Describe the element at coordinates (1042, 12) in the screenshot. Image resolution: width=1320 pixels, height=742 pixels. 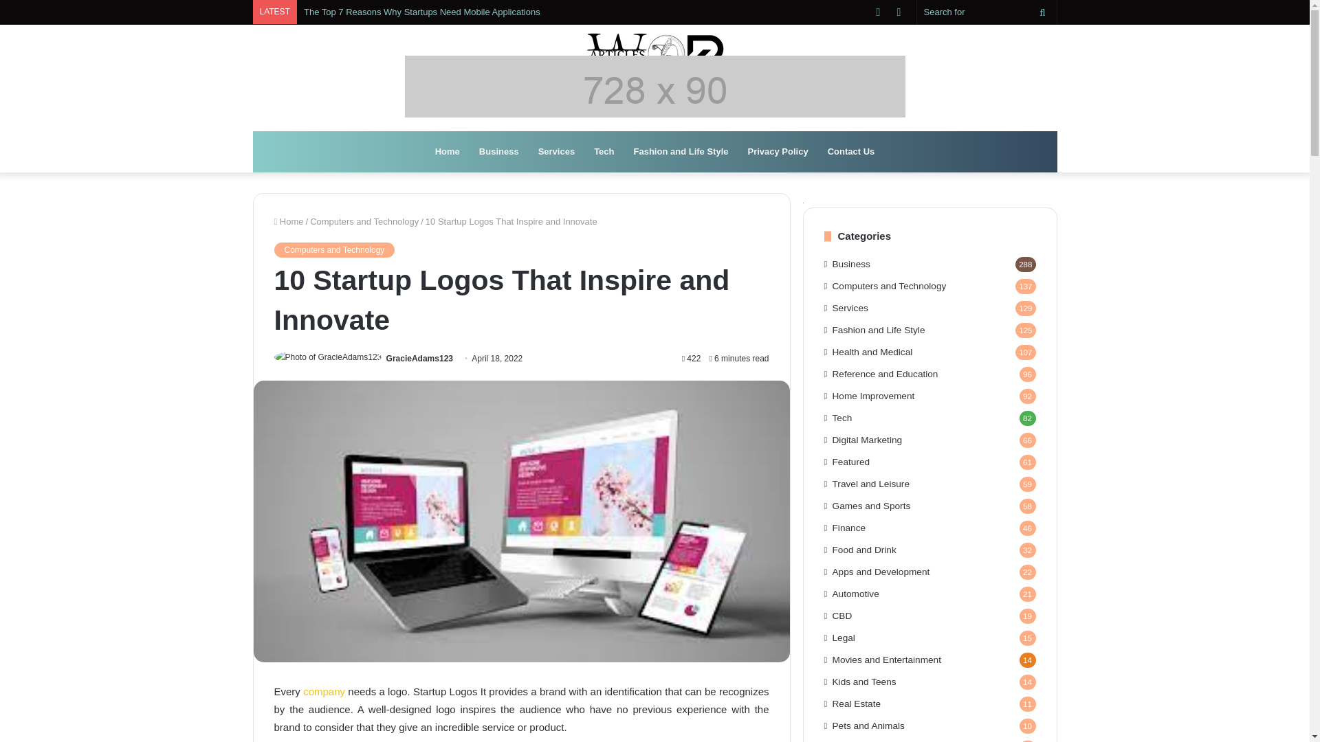
I see `Search for` at that location.